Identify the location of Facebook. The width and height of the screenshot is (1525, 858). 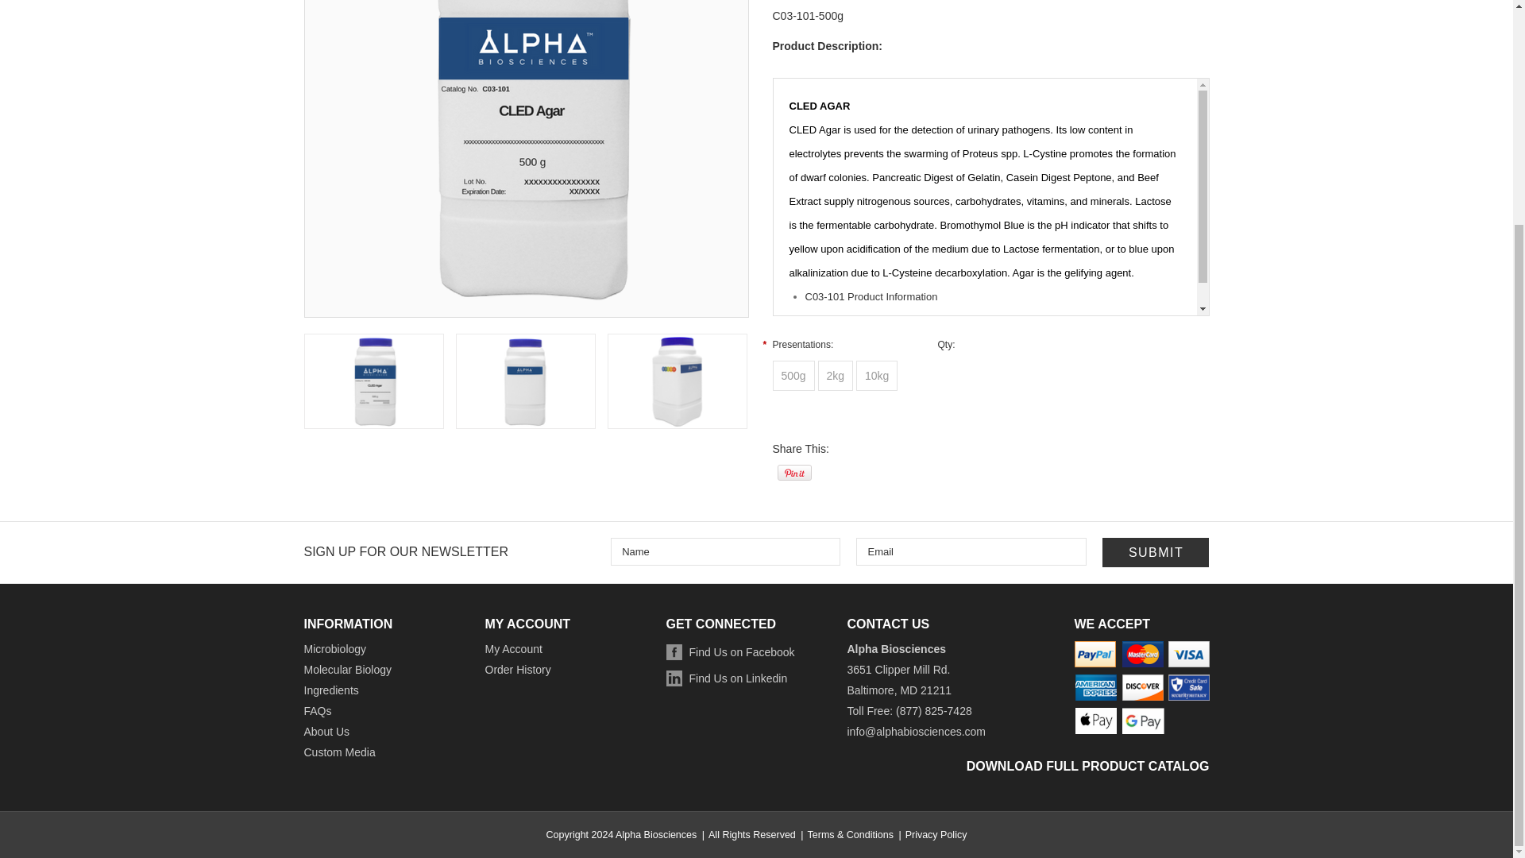
(738, 653).